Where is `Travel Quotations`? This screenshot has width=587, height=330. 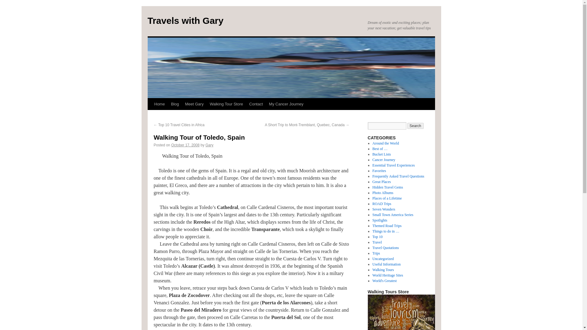 Travel Quotations is located at coordinates (386, 248).